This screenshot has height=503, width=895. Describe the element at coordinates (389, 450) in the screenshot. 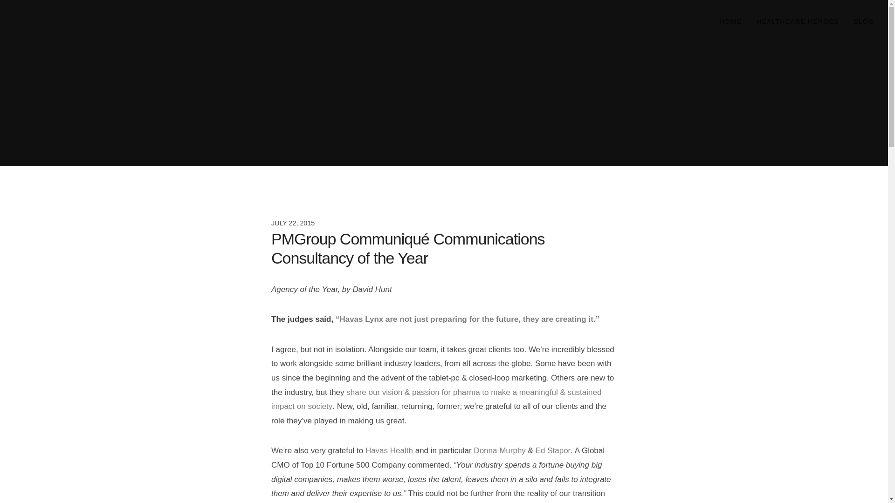

I see `Havas Health` at that location.